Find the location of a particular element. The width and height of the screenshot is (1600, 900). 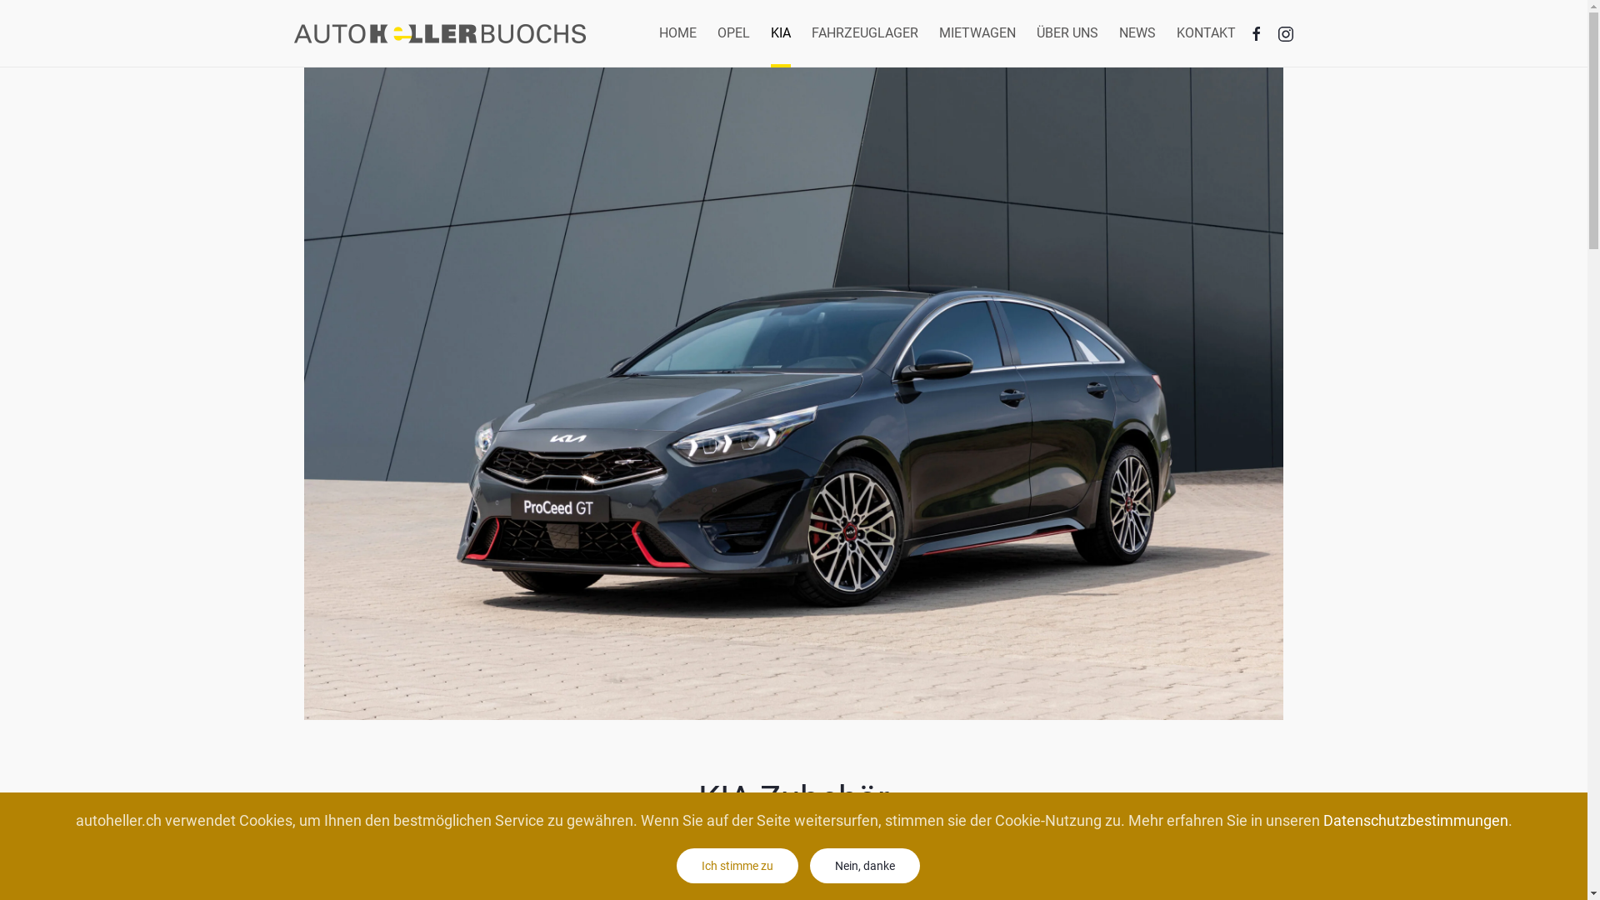

NEWS is located at coordinates (1137, 33).